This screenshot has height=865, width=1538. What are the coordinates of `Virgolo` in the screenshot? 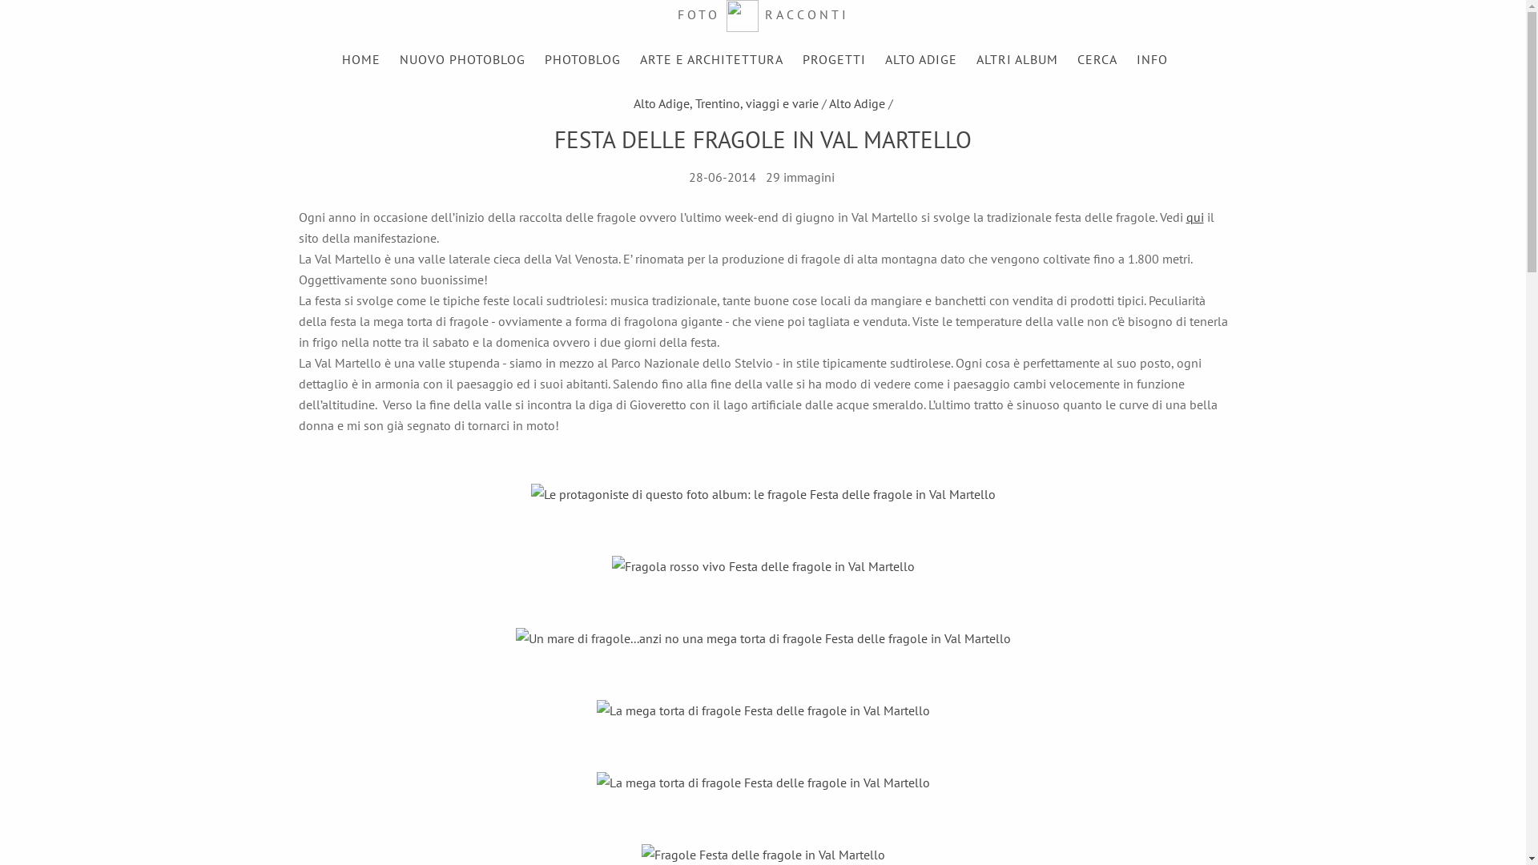 It's located at (1237, 103).